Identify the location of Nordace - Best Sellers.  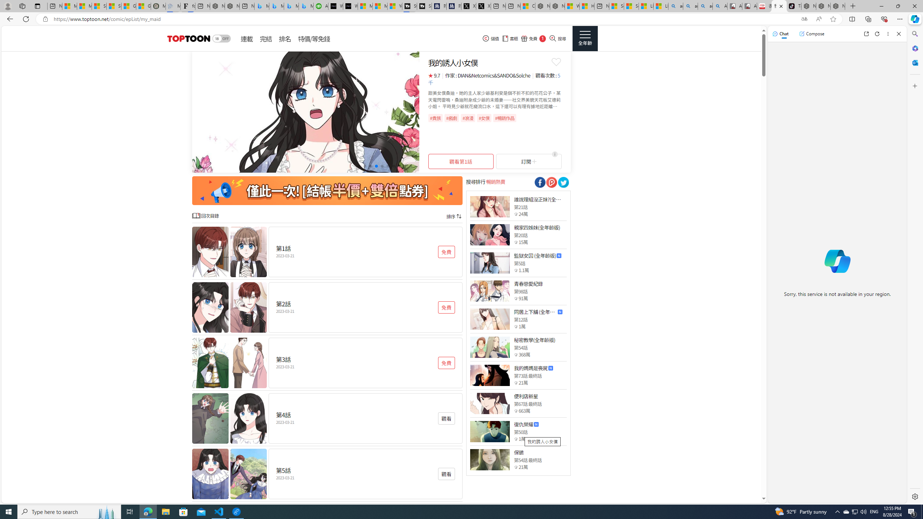
(809, 6).